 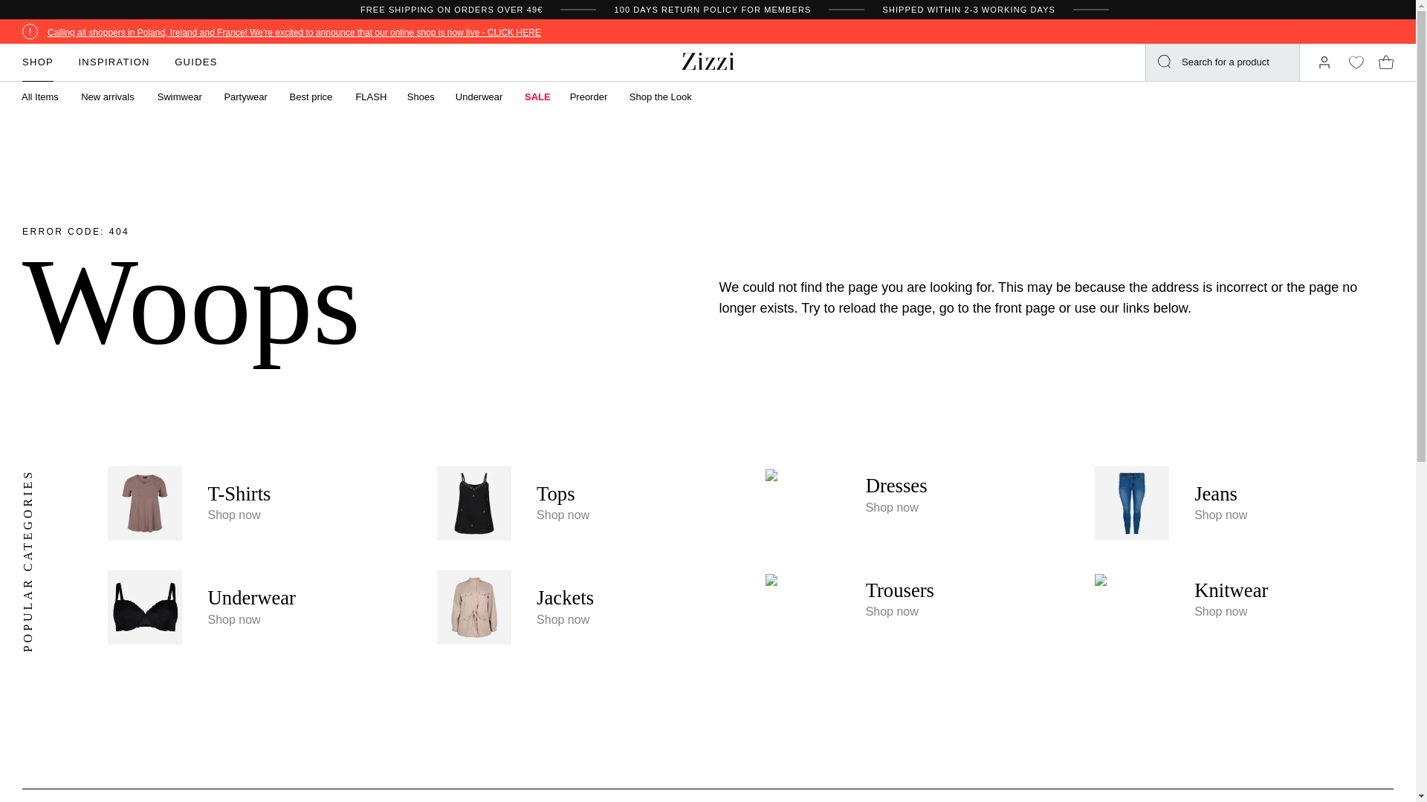 I want to click on Shop, so click(x=38, y=62).